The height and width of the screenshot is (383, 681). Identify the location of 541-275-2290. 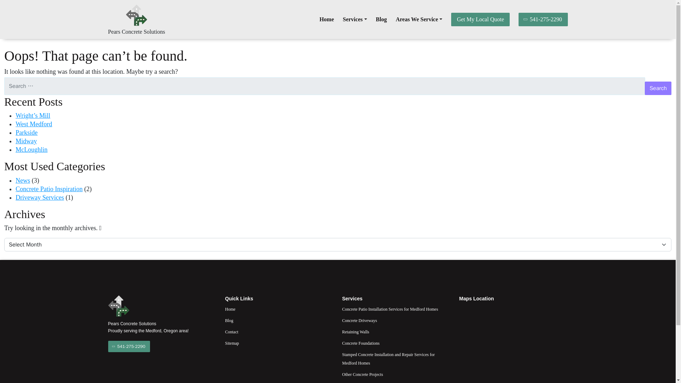
(543, 19).